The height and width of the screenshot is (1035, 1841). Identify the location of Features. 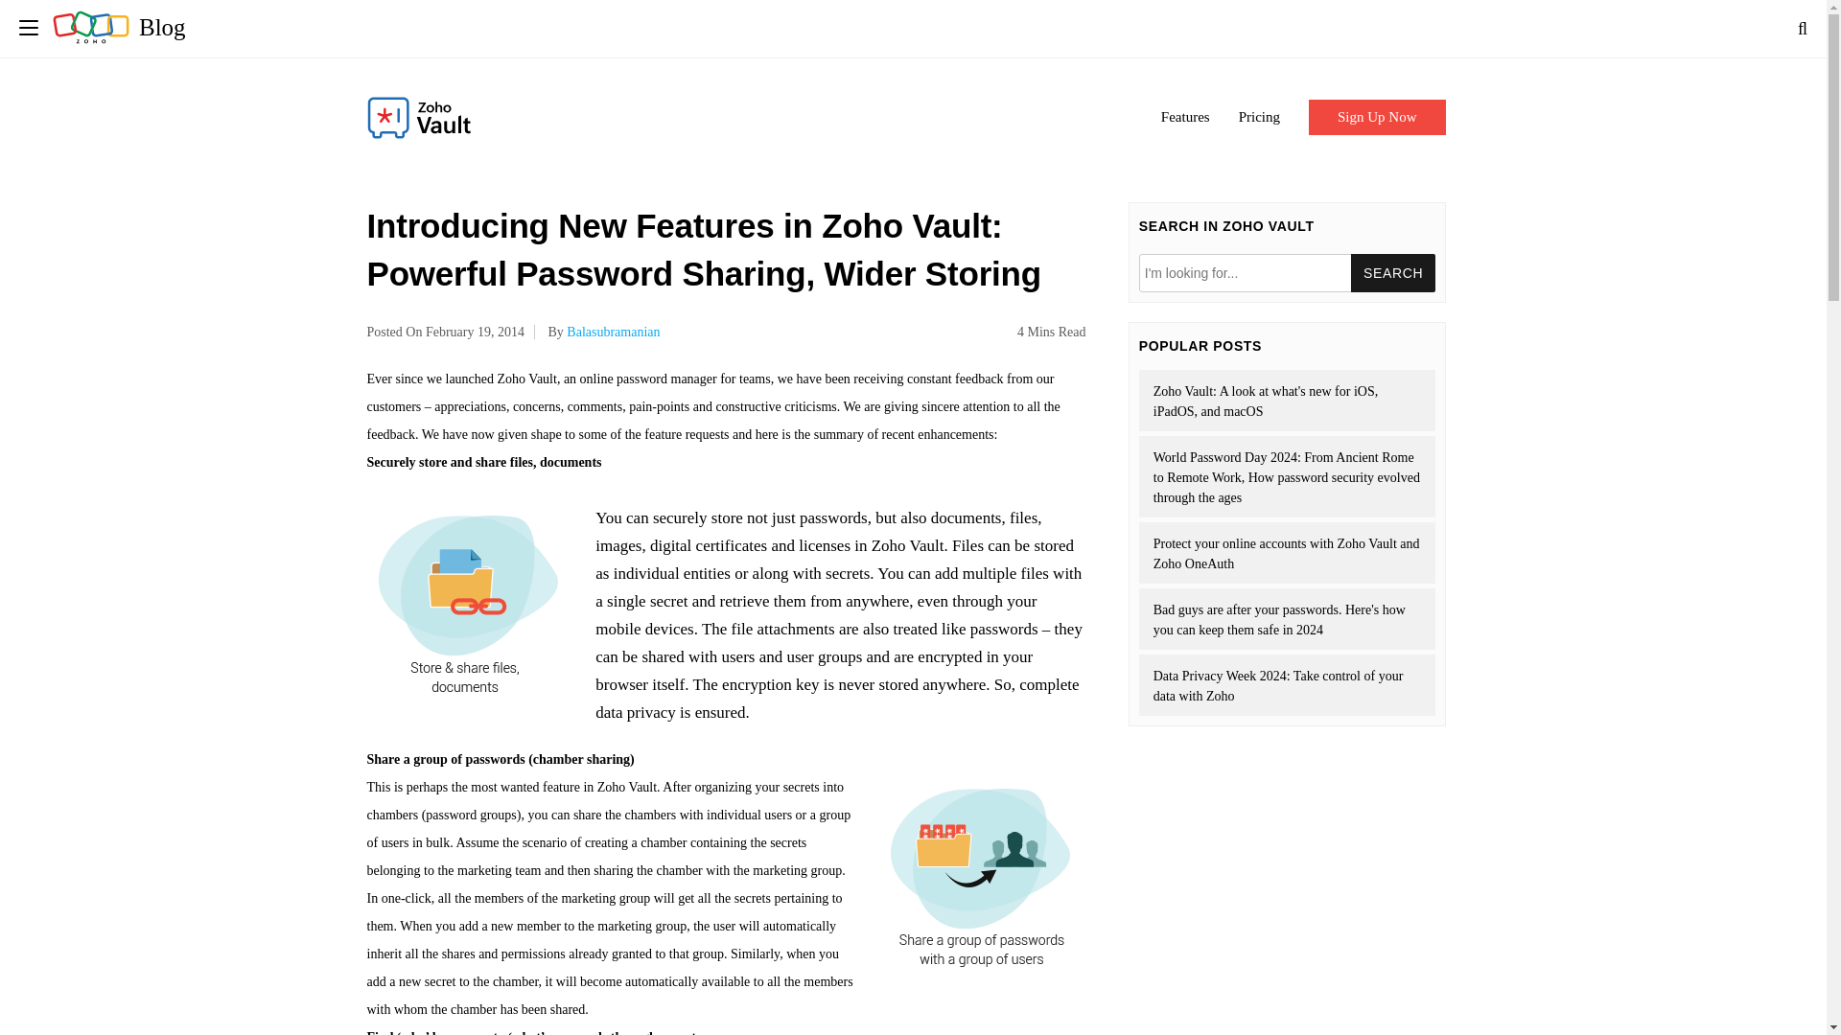
(1185, 117).